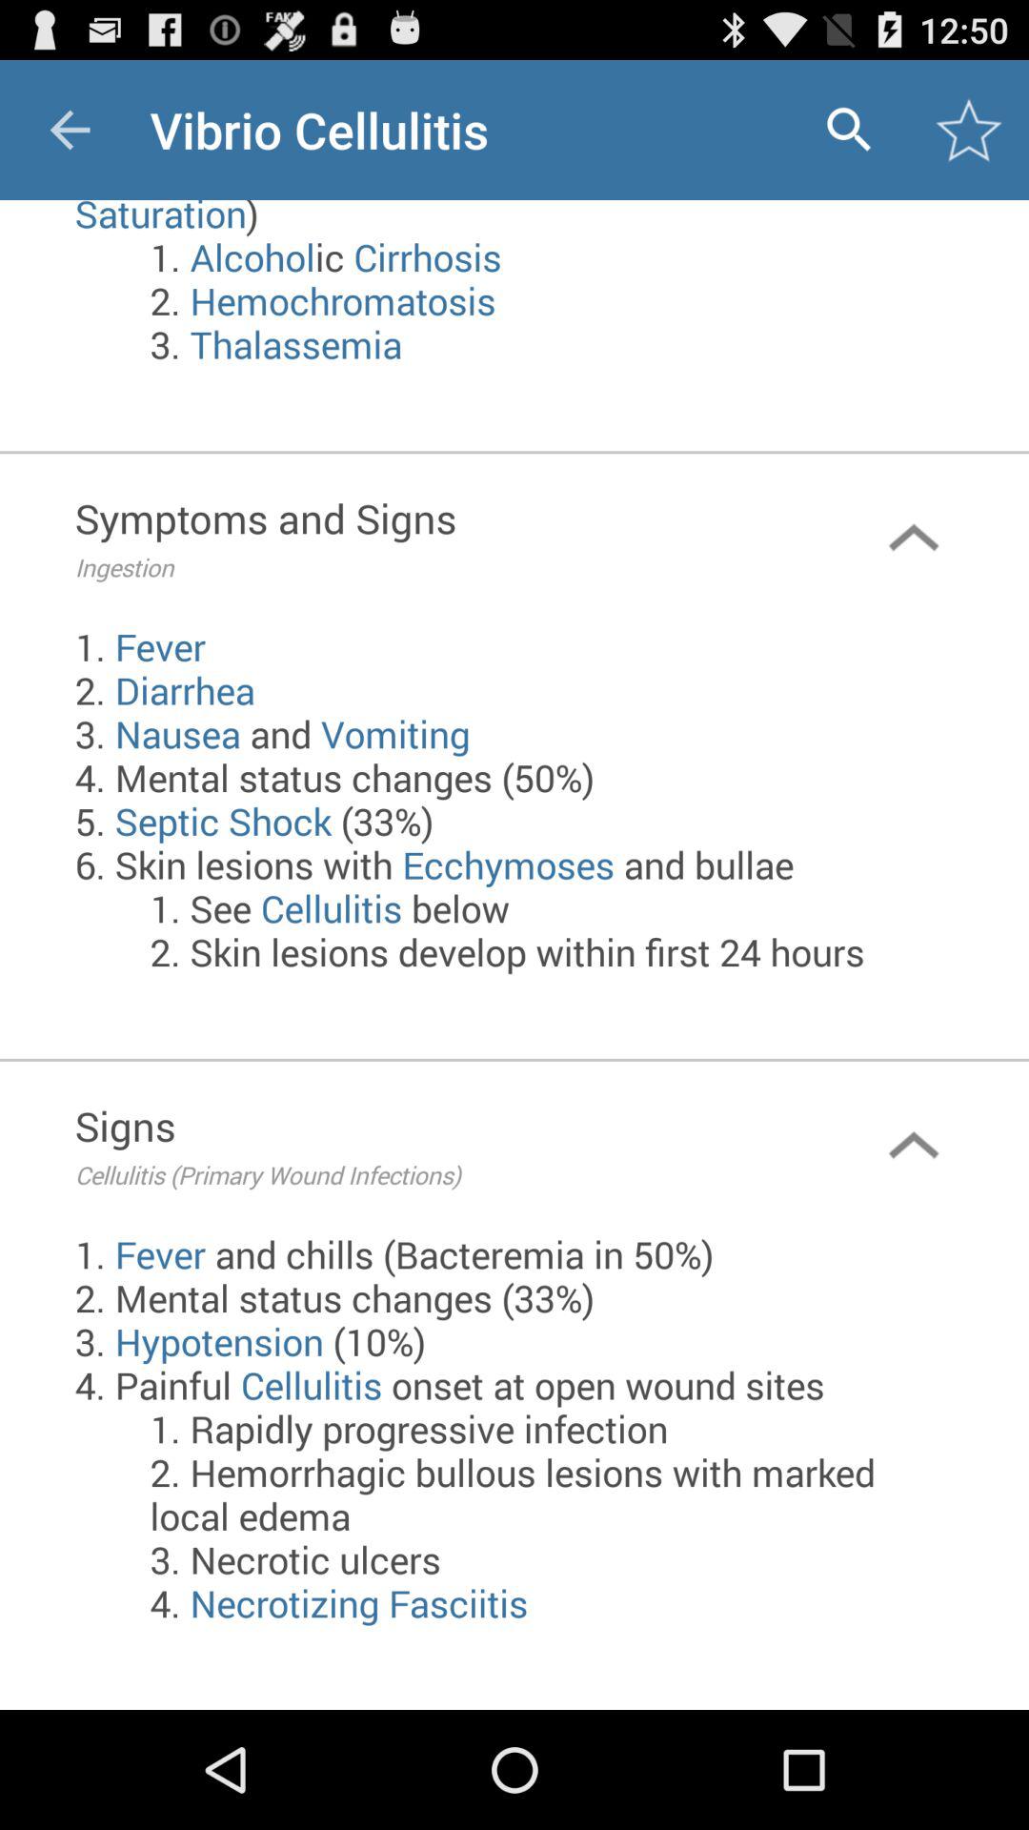  What do you see at coordinates (848, 130) in the screenshot?
I see `launch icon next to the vibrio cellulitis item` at bounding box center [848, 130].